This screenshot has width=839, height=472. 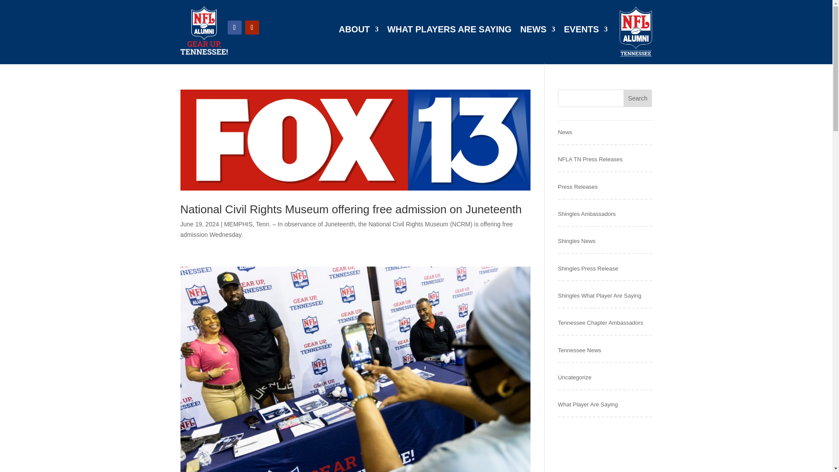 I want to click on WHAT PLAYERS ARE SAYING, so click(x=449, y=31).